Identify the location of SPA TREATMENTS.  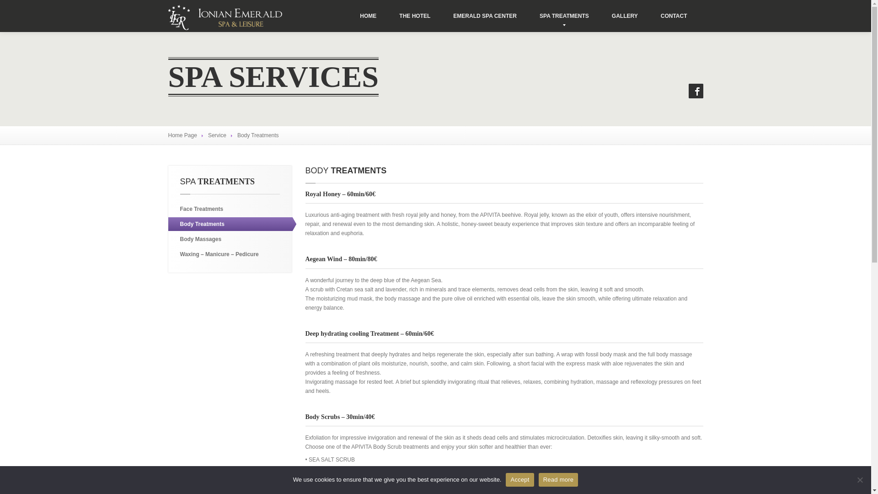
(564, 16).